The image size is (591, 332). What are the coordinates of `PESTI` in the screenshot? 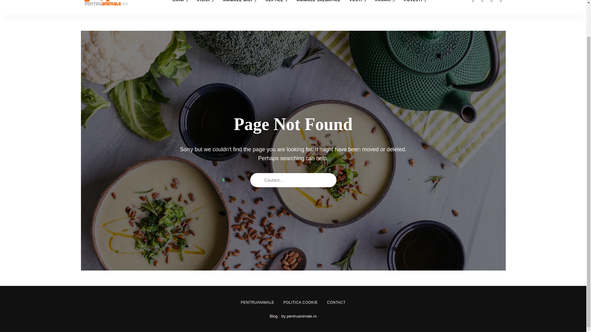 It's located at (358, 7).